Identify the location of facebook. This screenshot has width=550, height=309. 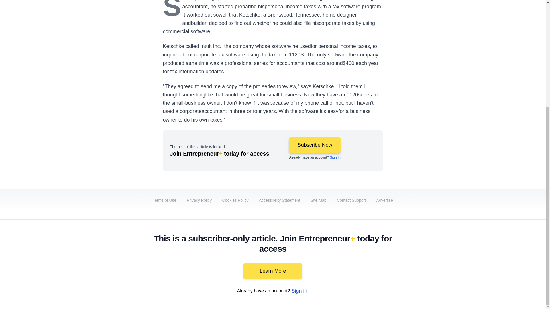
(327, 261).